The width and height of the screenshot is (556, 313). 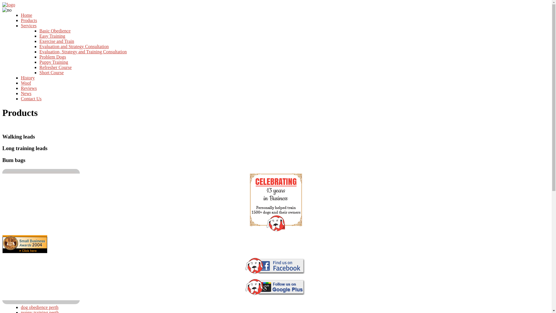 What do you see at coordinates (52, 36) in the screenshot?
I see `Easy Training` at bounding box center [52, 36].